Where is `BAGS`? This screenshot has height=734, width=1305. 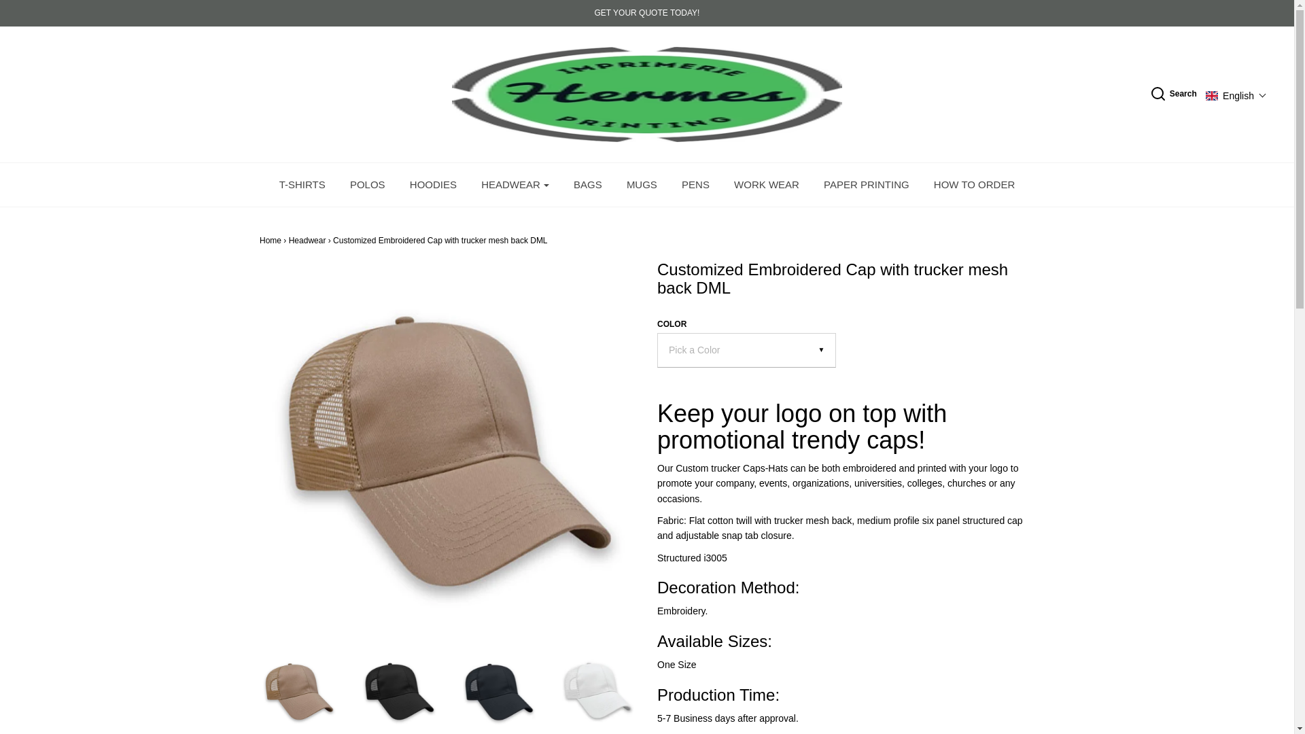
BAGS is located at coordinates (587, 184).